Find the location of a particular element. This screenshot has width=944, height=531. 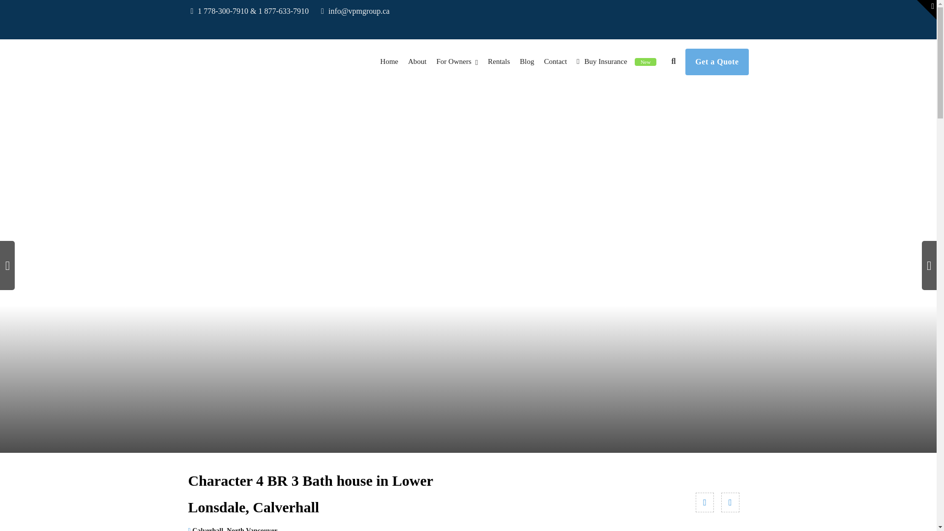

For Owners is located at coordinates (457, 61).